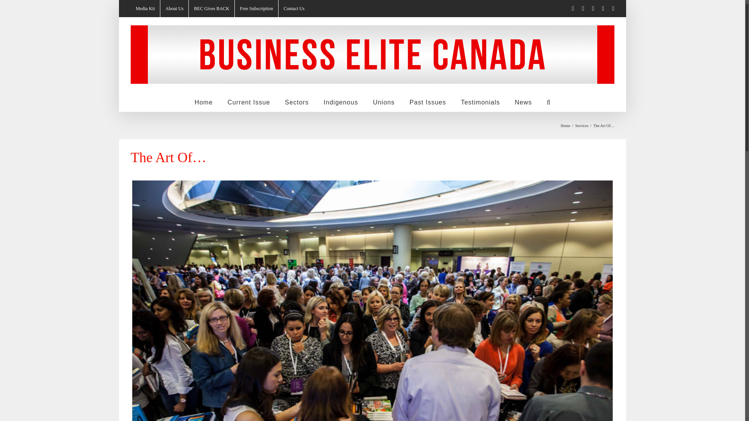 Image resolution: width=749 pixels, height=421 pixels. I want to click on Home, so click(204, 102).